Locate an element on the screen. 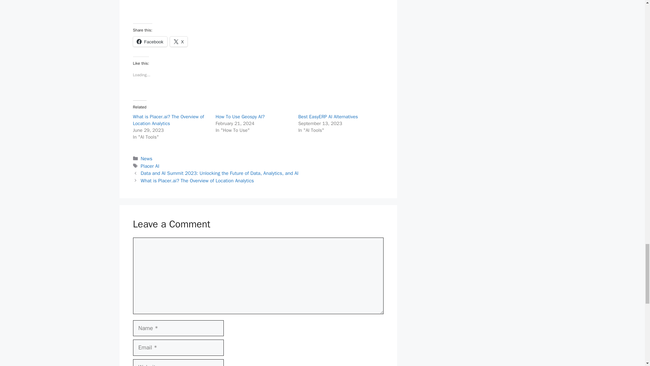 The height and width of the screenshot is (366, 650). What is Placer.ai? The Overview of Location Analytics is located at coordinates (197, 180).